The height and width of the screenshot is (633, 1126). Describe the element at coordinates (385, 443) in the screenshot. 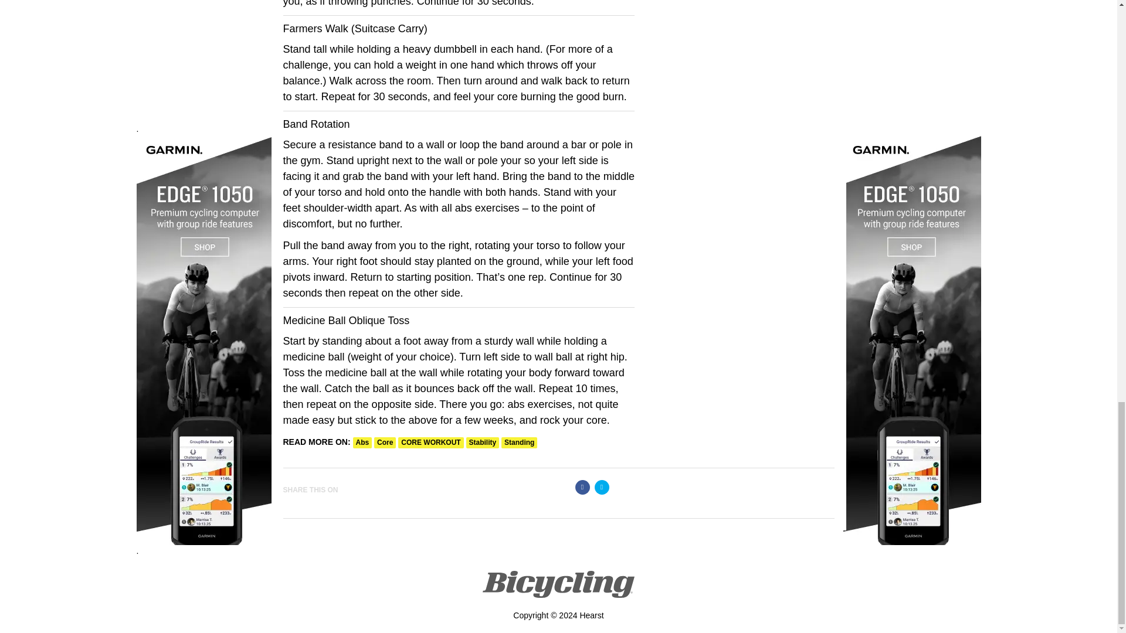

I see `core` at that location.